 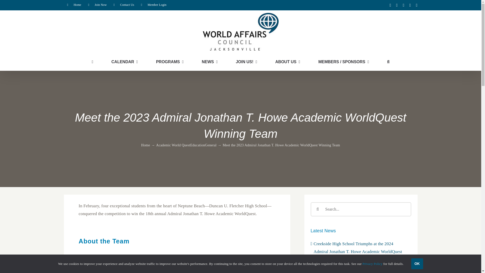 I want to click on Contact Us, so click(x=124, y=5).